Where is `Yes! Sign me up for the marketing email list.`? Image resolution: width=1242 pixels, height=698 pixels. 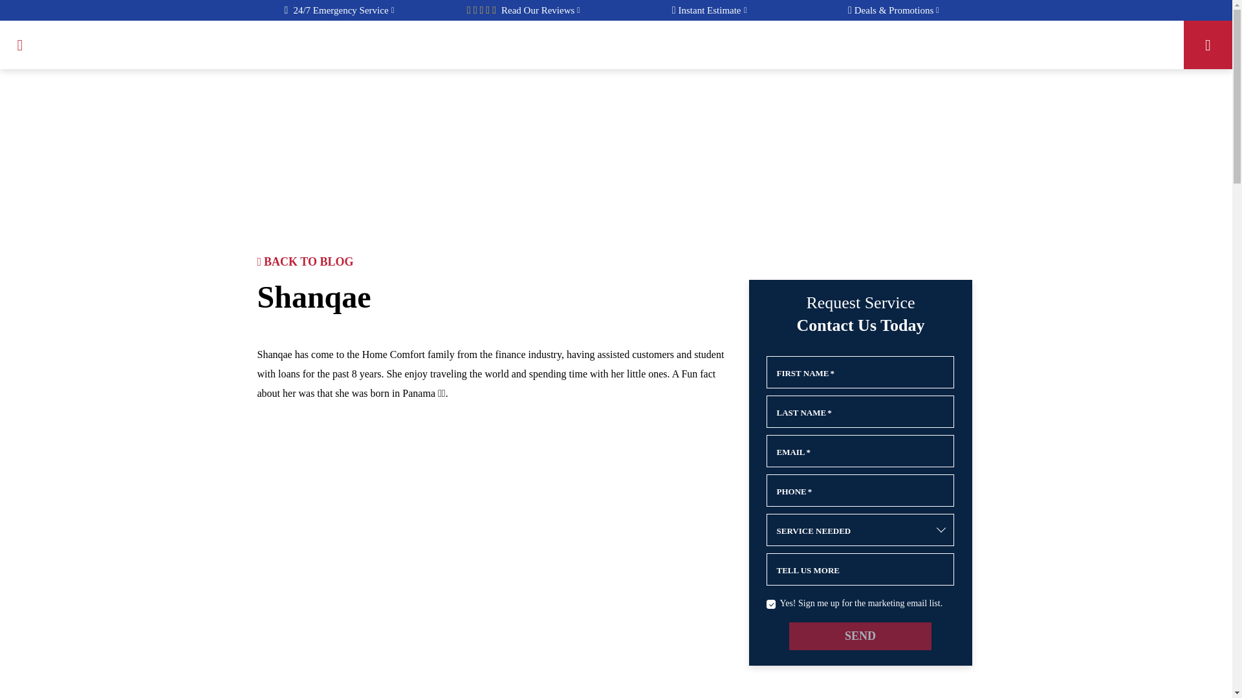
Yes! Sign me up for the marketing email list. is located at coordinates (770, 604).